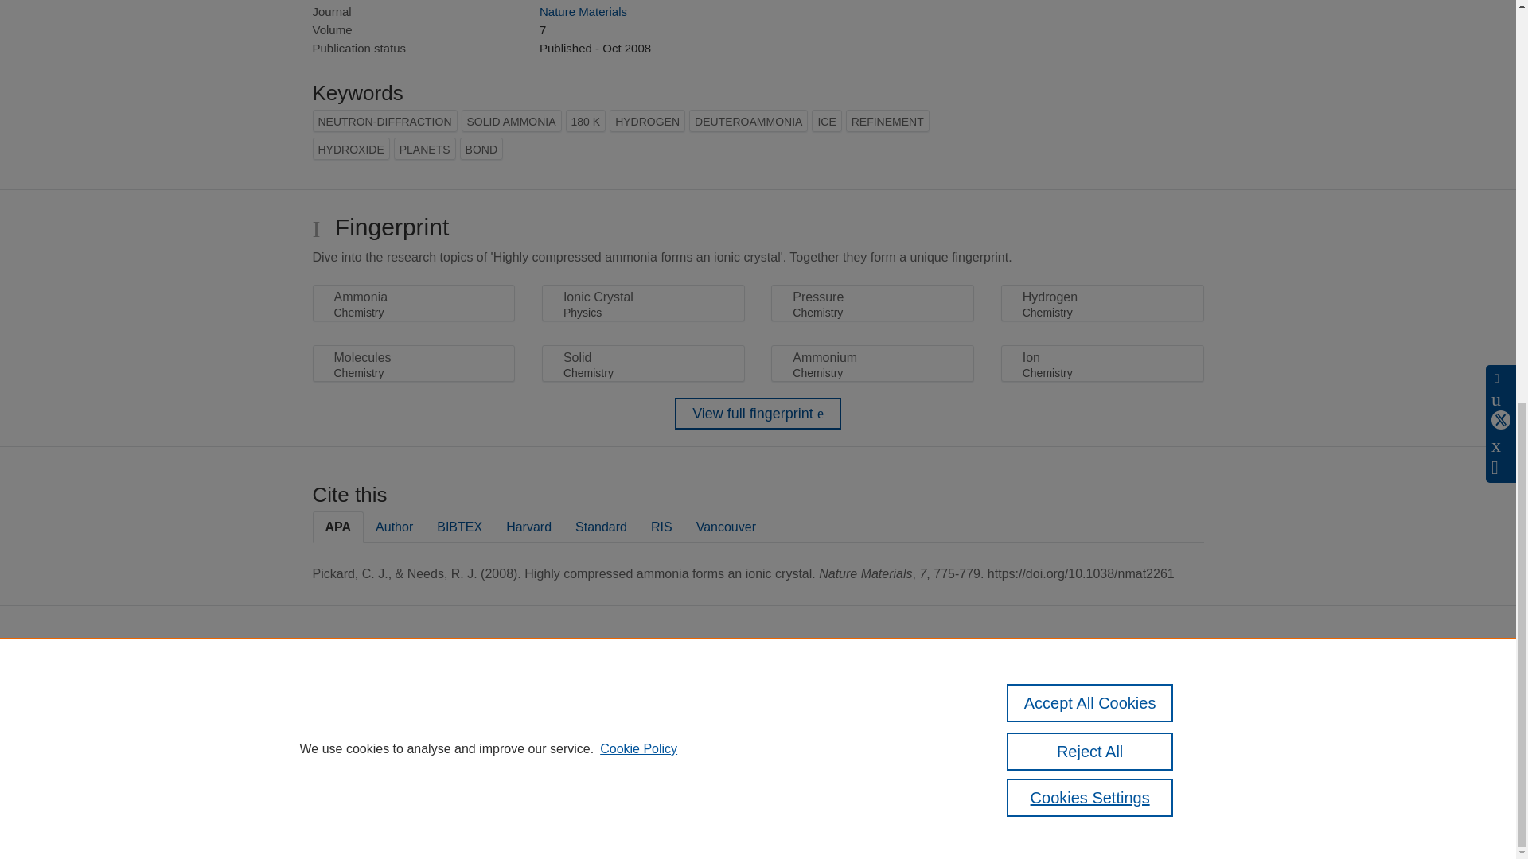 Image resolution: width=1528 pixels, height=859 pixels. I want to click on Nature Materials, so click(583, 11).